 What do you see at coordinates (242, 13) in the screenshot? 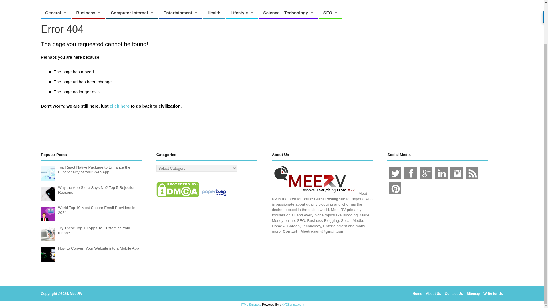
I see `Lifestyle` at bounding box center [242, 13].